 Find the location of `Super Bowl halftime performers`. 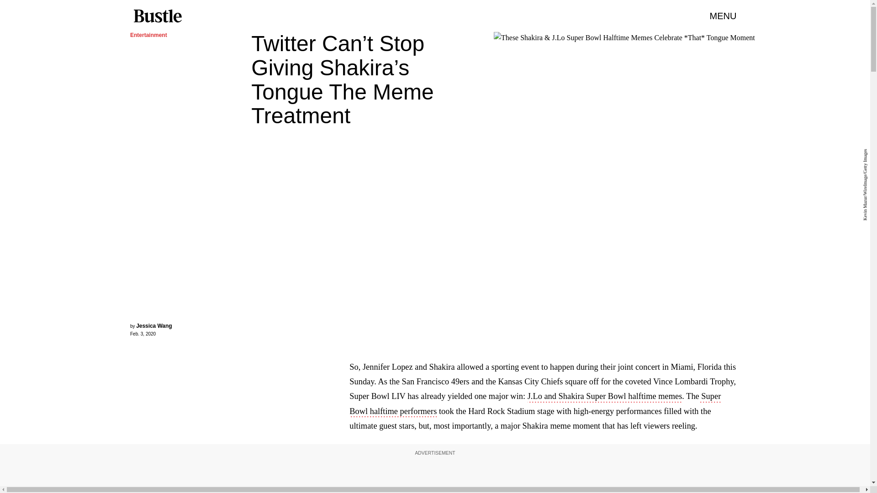

Super Bowl halftime performers is located at coordinates (535, 404).